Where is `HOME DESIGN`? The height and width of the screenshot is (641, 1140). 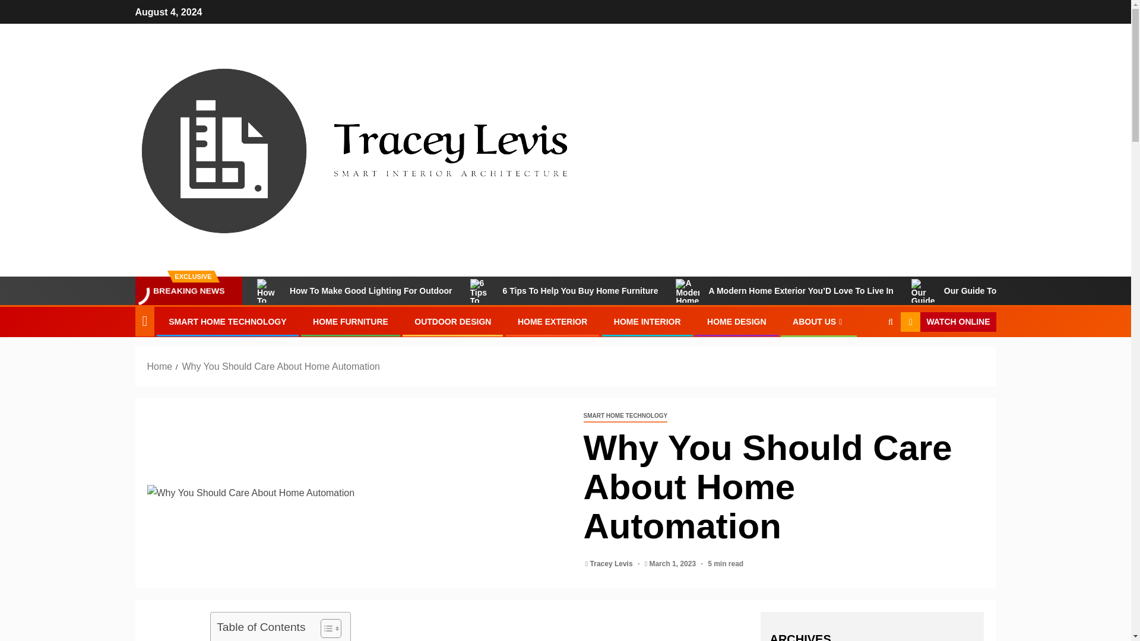
HOME DESIGN is located at coordinates (736, 321).